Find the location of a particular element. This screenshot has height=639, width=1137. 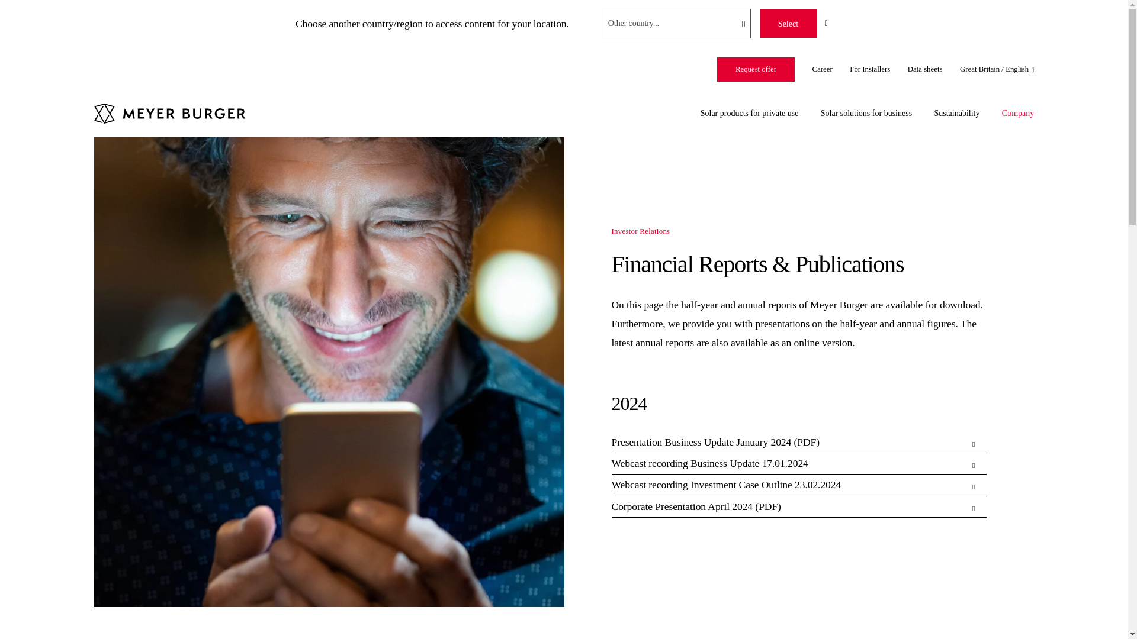

Career is located at coordinates (822, 69).